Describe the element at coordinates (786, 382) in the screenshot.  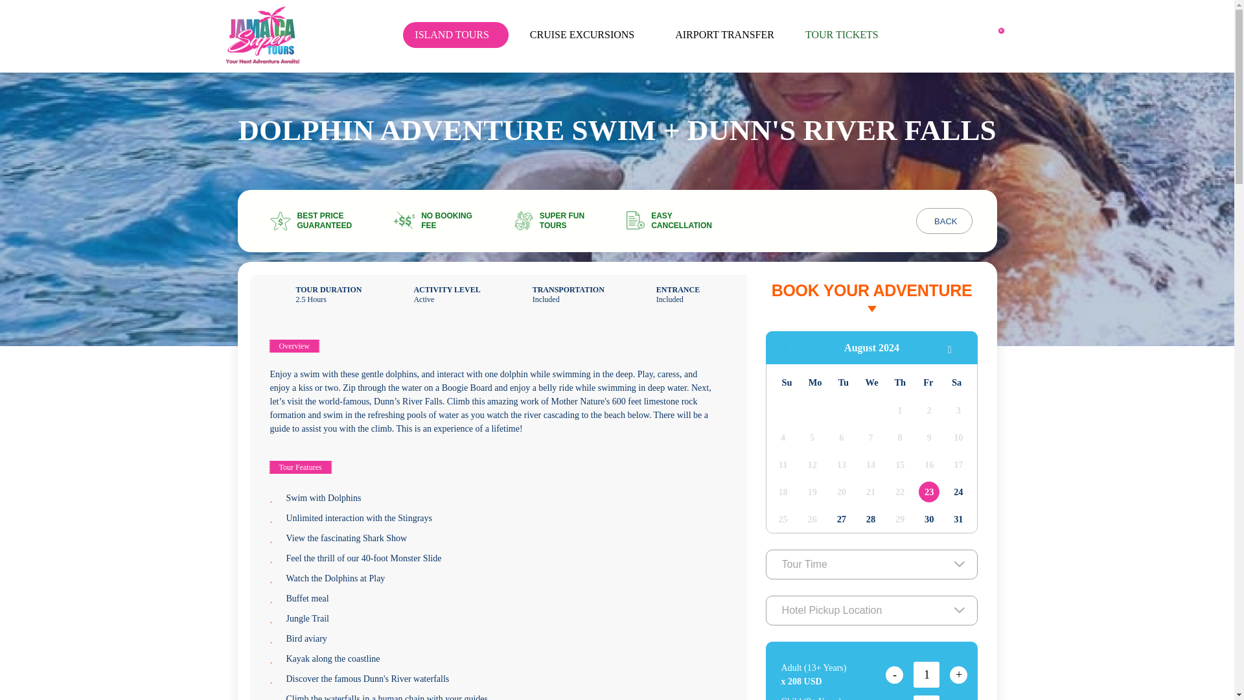
I see `Sunday` at that location.